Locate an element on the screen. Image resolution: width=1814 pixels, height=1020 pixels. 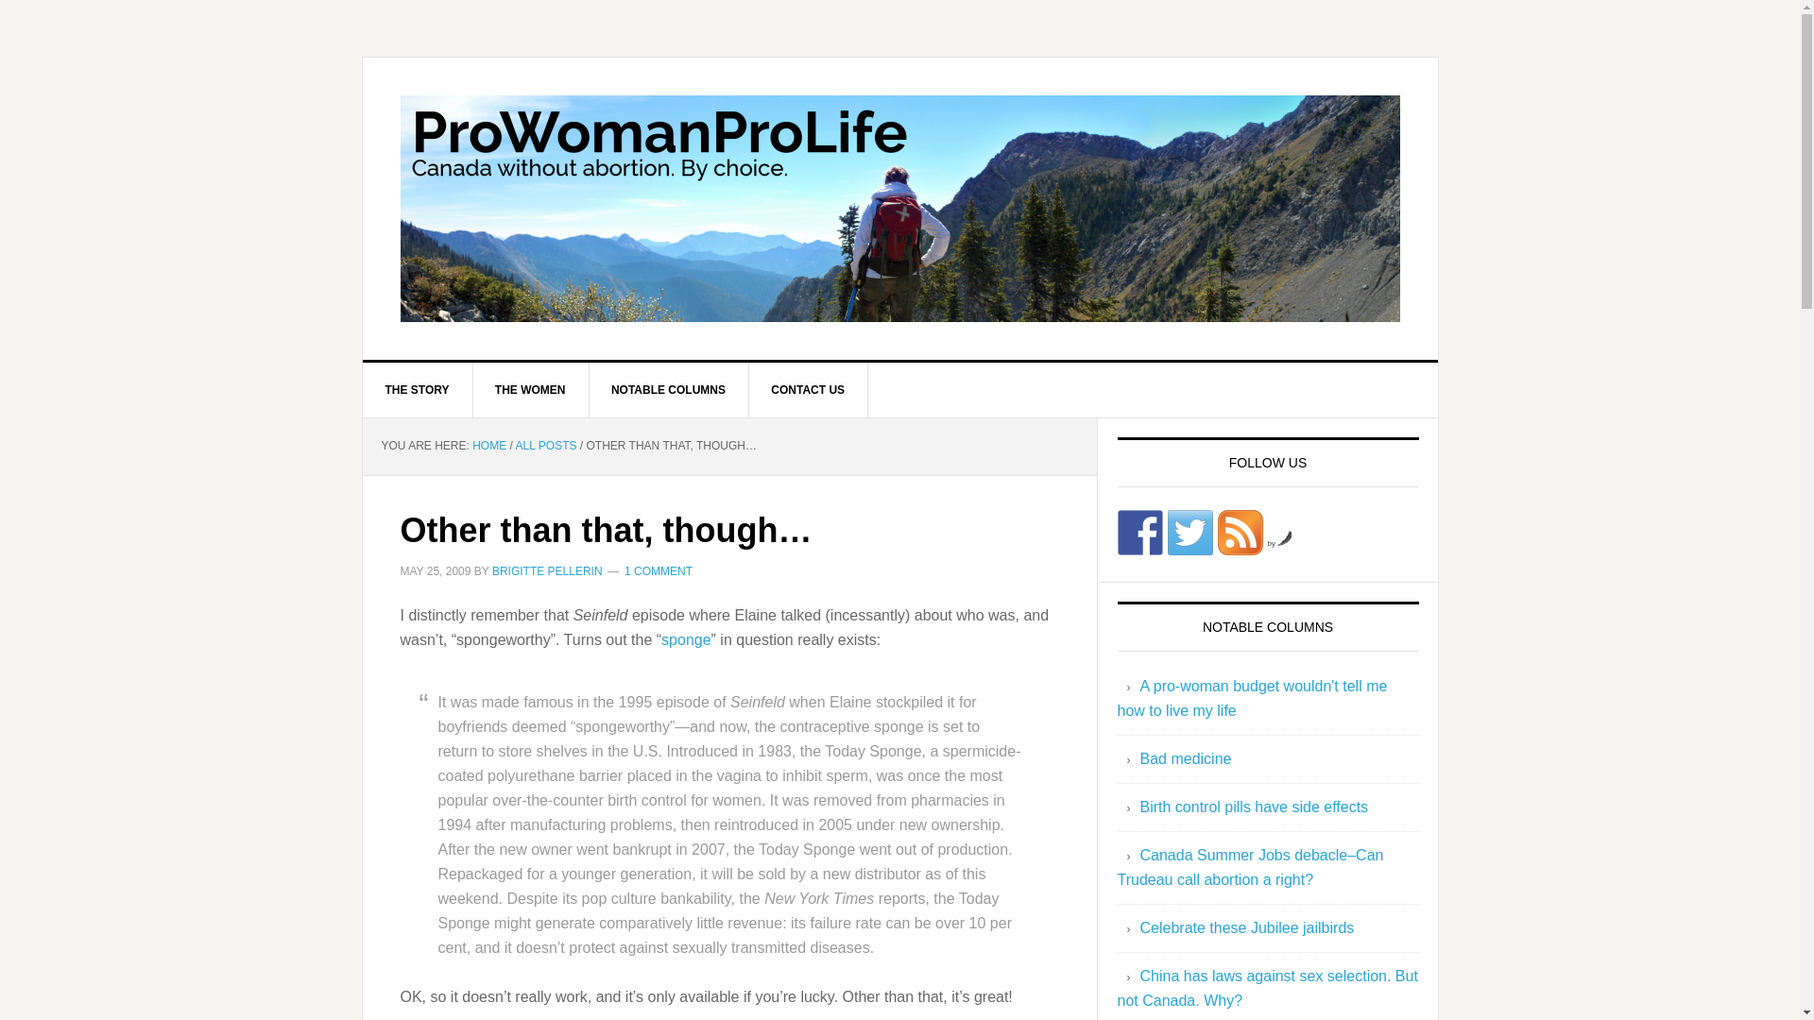
China has laws against sex selection. But not Canada. Why? is located at coordinates (1266, 988).